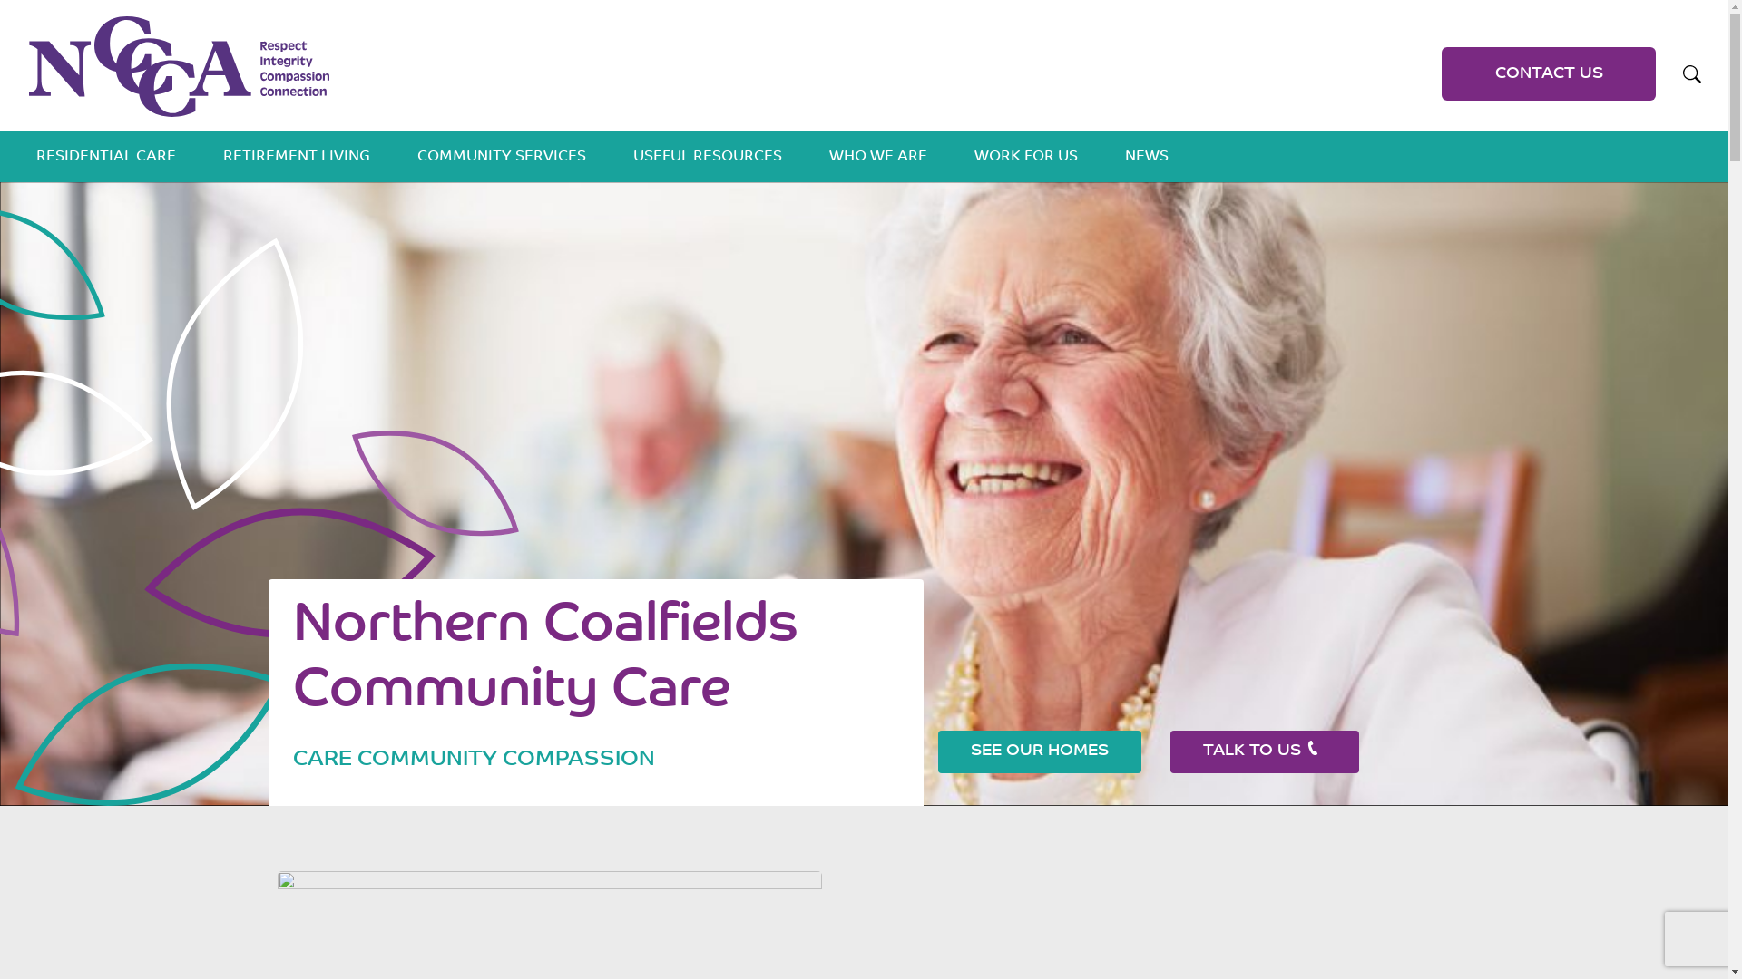 The image size is (1742, 979). I want to click on RETIREMENT LIVING, so click(297, 157).